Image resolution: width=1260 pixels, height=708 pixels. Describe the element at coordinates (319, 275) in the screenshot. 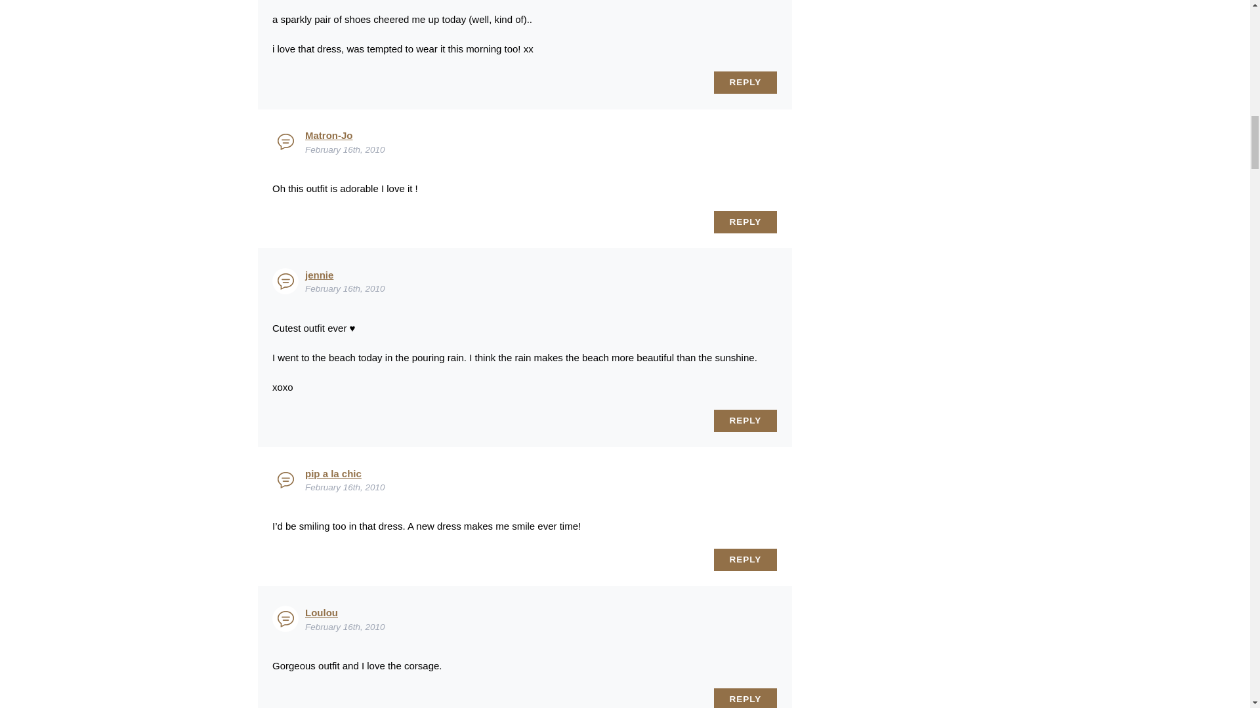

I see `jennie` at that location.